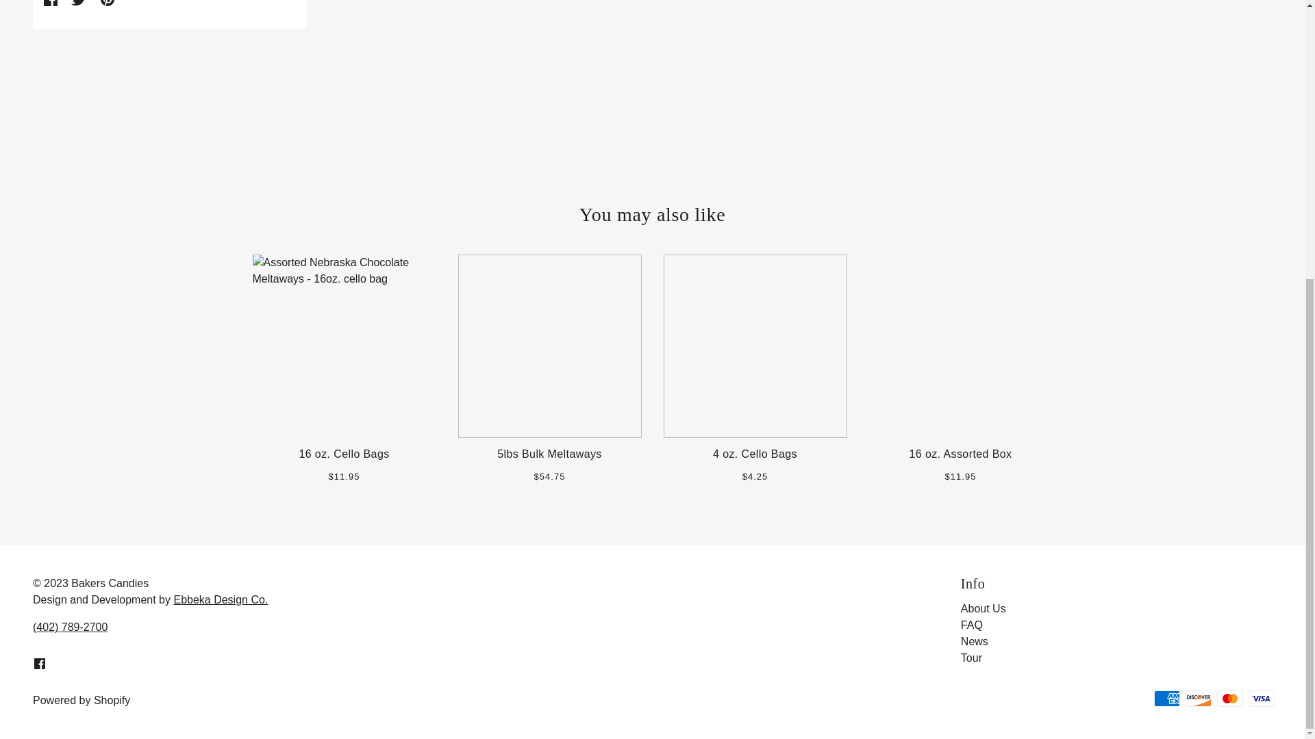 This screenshot has height=739, width=1315. I want to click on tel:4027892700, so click(70, 627).